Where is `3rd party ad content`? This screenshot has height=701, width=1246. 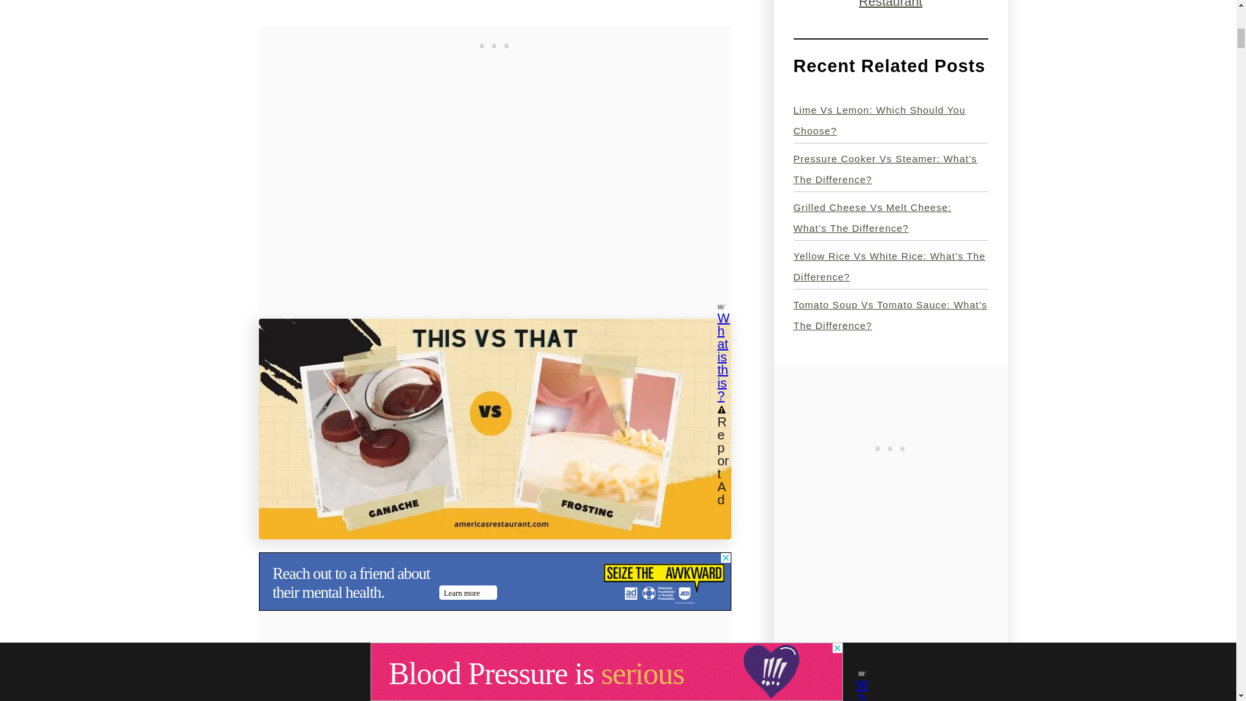
3rd party ad content is located at coordinates (494, 582).